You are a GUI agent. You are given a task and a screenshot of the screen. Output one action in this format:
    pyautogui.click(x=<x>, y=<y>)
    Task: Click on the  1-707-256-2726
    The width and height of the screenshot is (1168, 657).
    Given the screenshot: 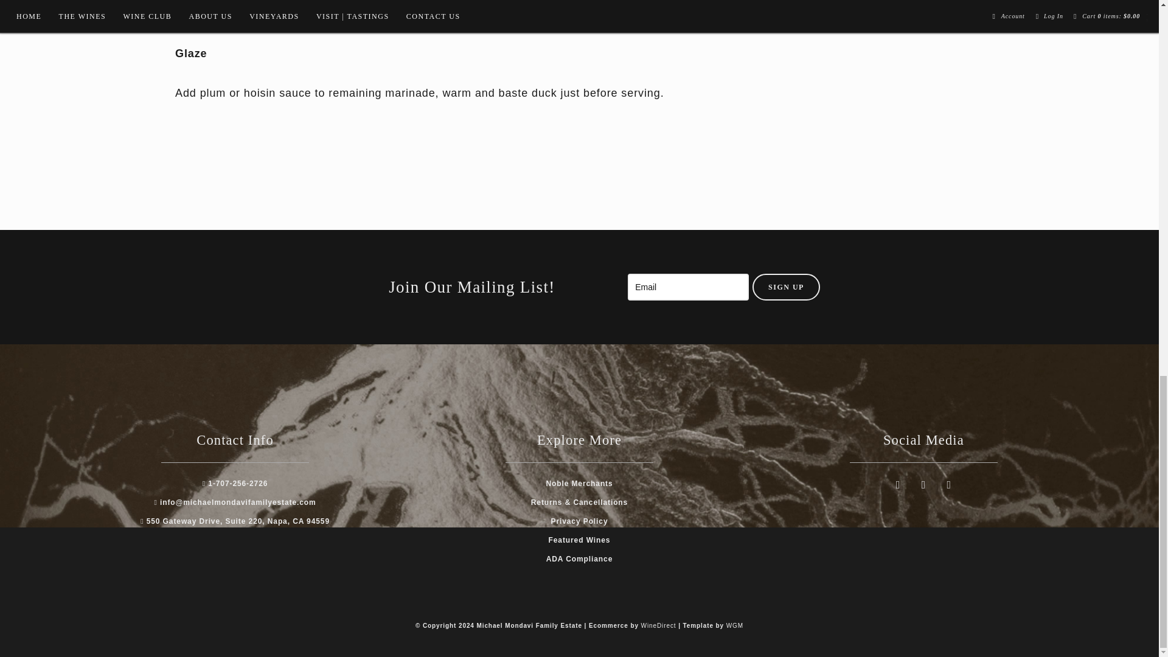 What is the action you would take?
    pyautogui.click(x=235, y=484)
    